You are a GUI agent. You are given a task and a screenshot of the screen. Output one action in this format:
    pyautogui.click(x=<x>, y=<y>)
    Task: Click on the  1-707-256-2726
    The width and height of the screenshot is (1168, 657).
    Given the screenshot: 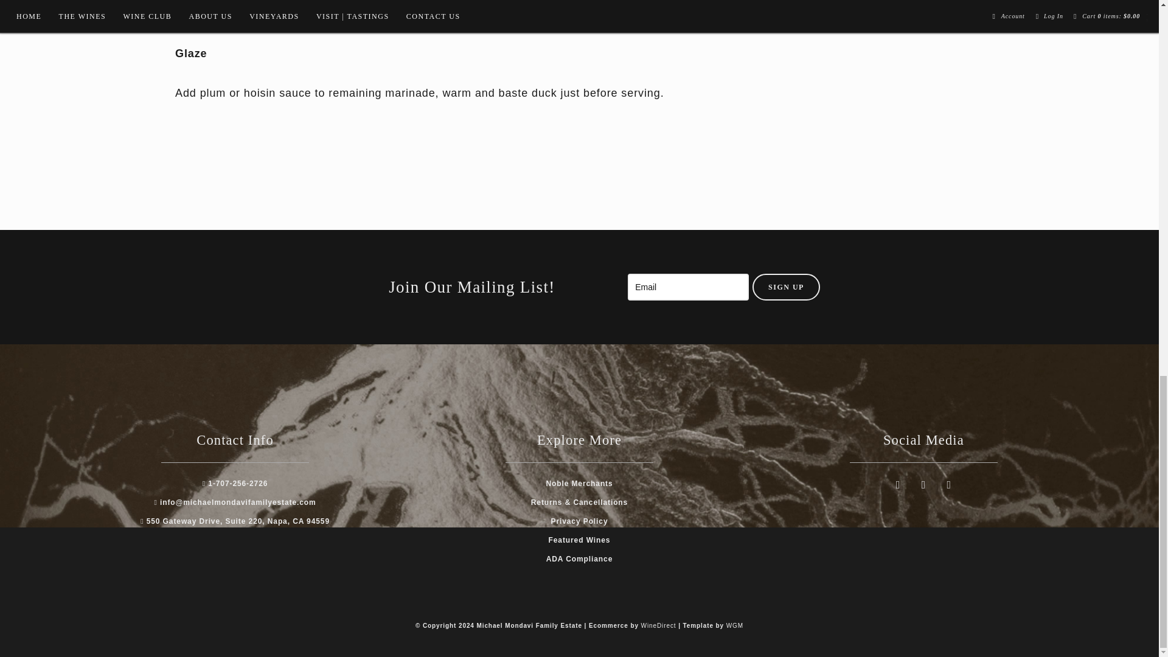 What is the action you would take?
    pyautogui.click(x=235, y=484)
    